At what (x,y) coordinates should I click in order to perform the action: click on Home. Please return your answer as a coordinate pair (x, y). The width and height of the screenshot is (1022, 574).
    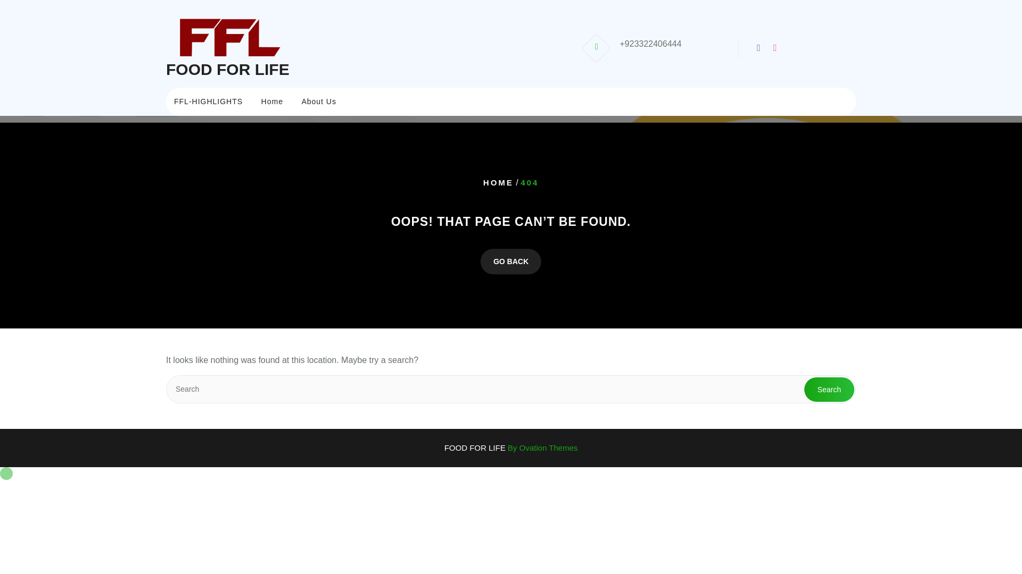
    Looking at the image, I should click on (273, 101).